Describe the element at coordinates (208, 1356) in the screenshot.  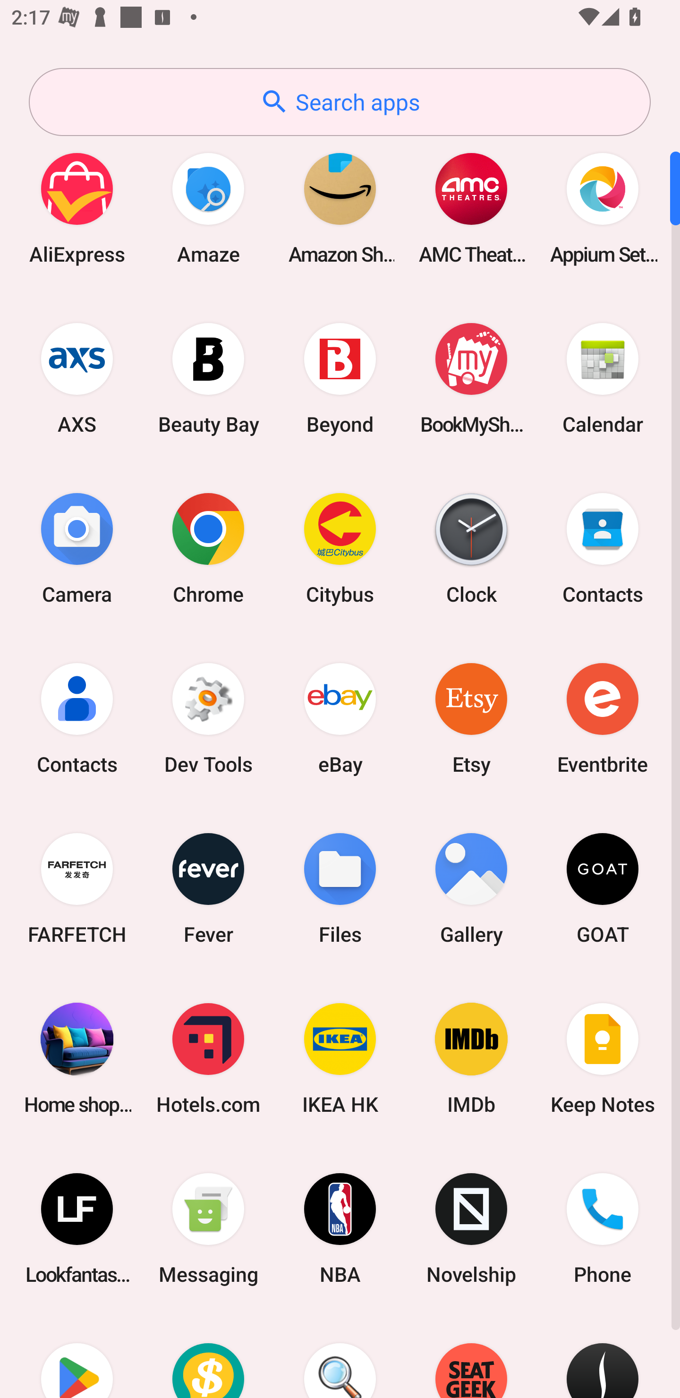
I see `Price` at that location.